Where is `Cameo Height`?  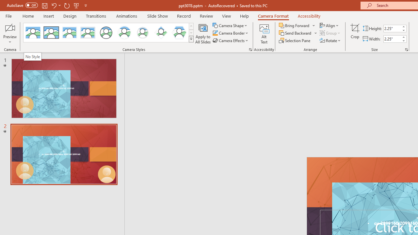 Cameo Height is located at coordinates (392, 28).